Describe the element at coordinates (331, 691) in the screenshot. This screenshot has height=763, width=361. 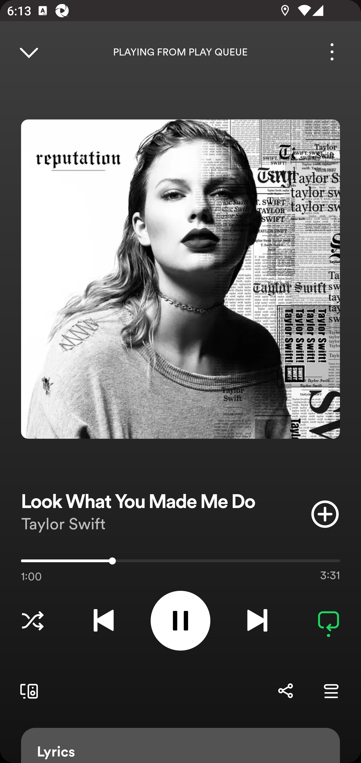
I see `Go to Queue` at that location.